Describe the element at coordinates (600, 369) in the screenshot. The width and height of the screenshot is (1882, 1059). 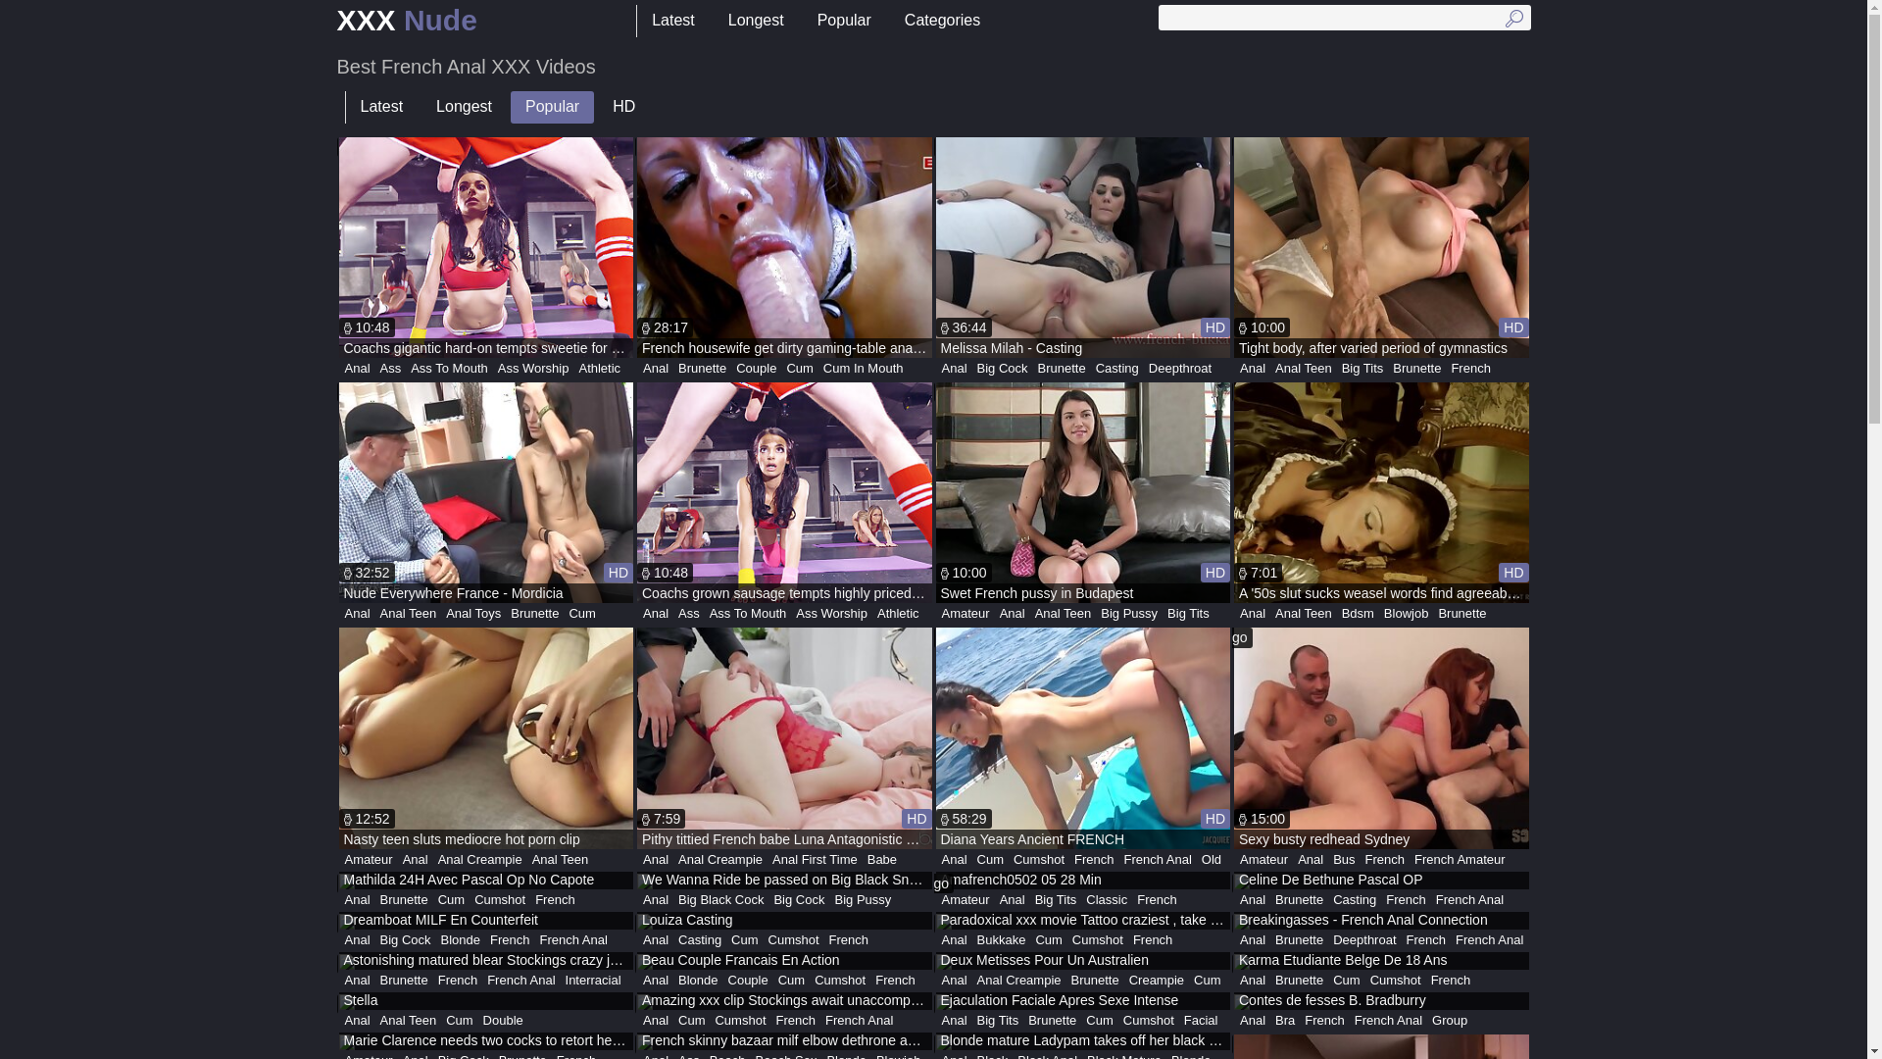
I see `Athletic` at that location.